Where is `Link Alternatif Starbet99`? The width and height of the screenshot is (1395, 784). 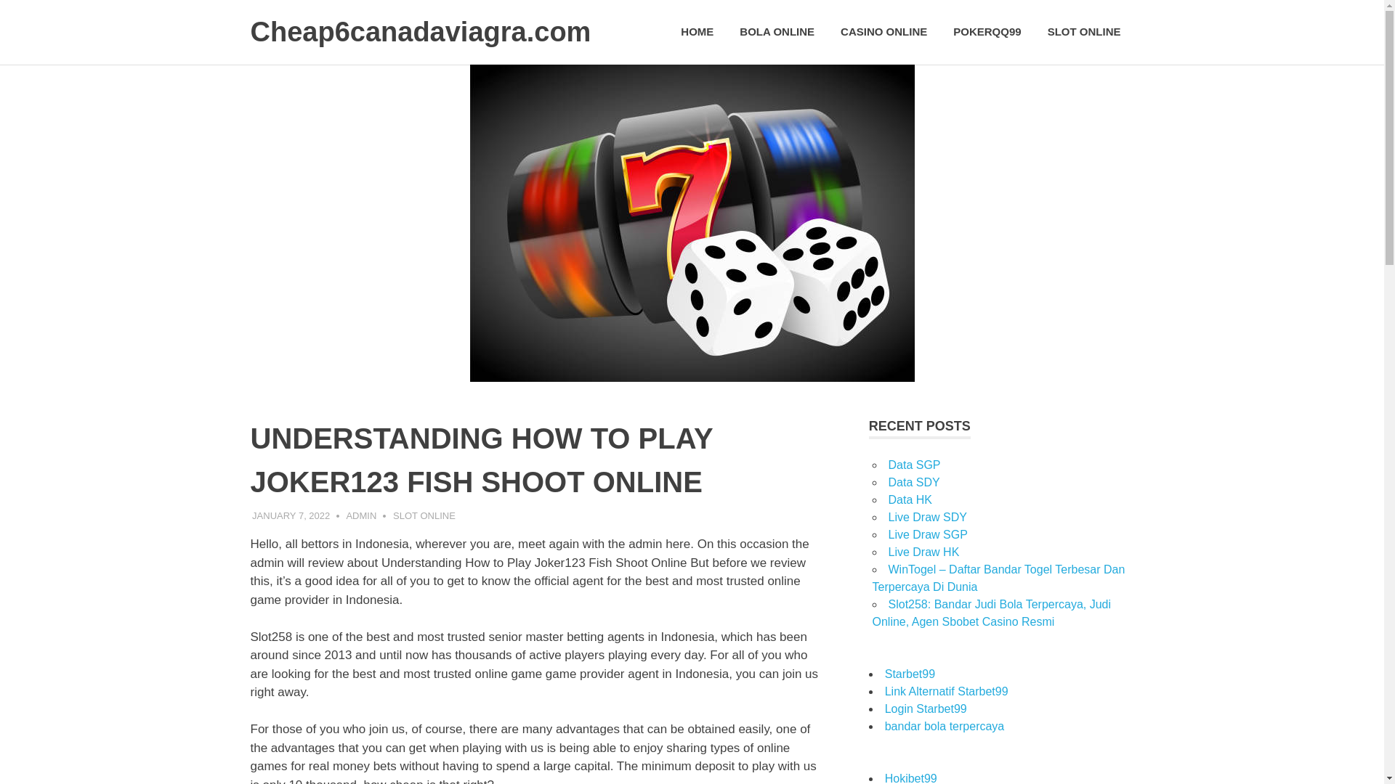
Link Alternatif Starbet99 is located at coordinates (946, 691).